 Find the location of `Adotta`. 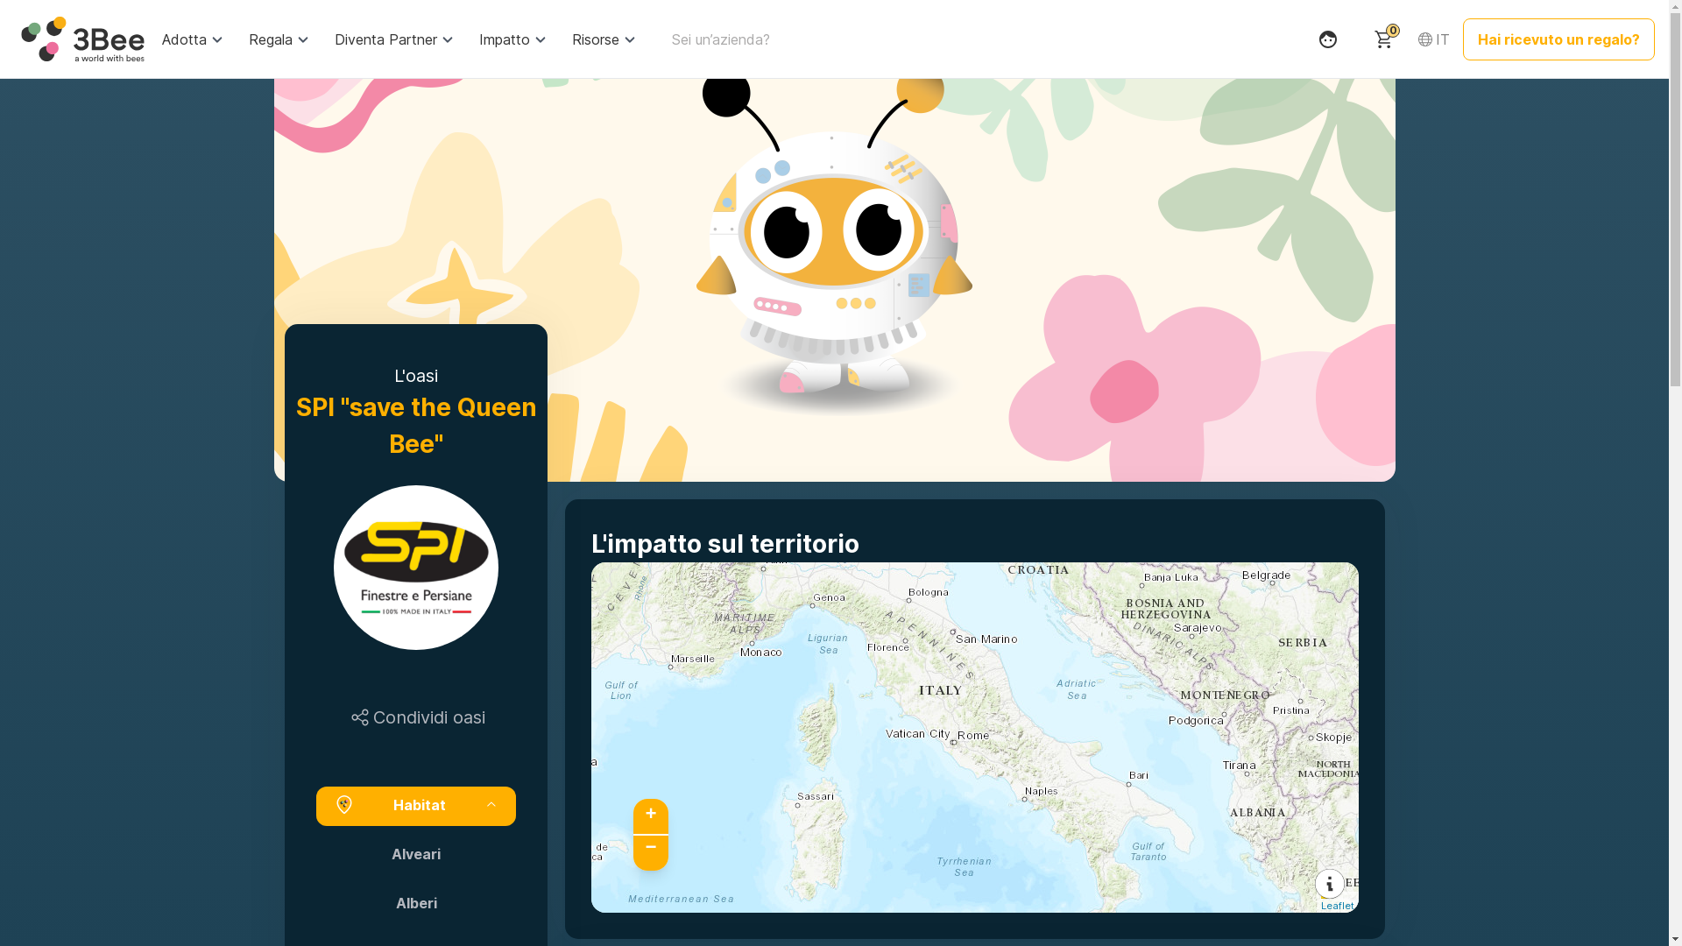

Adotta is located at coordinates (193, 39).